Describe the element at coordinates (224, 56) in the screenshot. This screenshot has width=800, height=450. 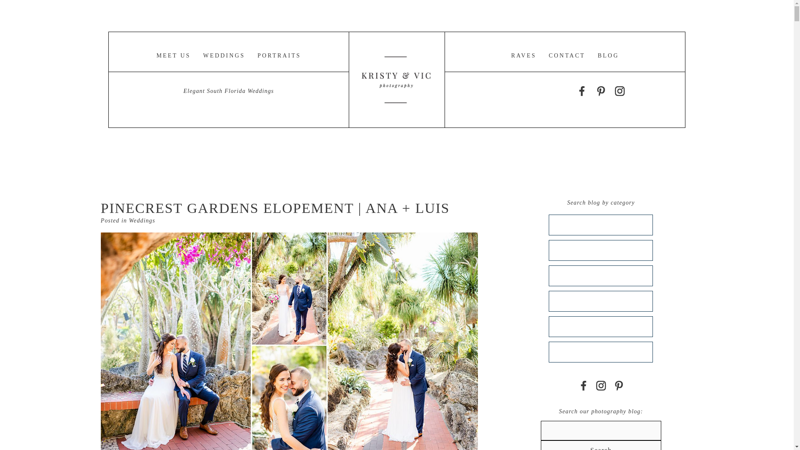
I see `WEDDINGS` at that location.